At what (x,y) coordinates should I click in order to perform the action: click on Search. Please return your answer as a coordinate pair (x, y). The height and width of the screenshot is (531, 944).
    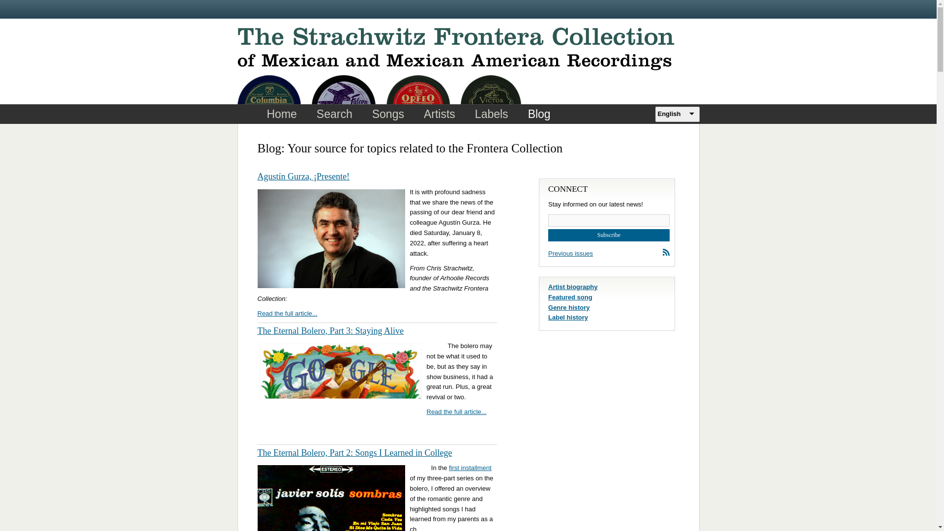
    Looking at the image, I should click on (334, 113).